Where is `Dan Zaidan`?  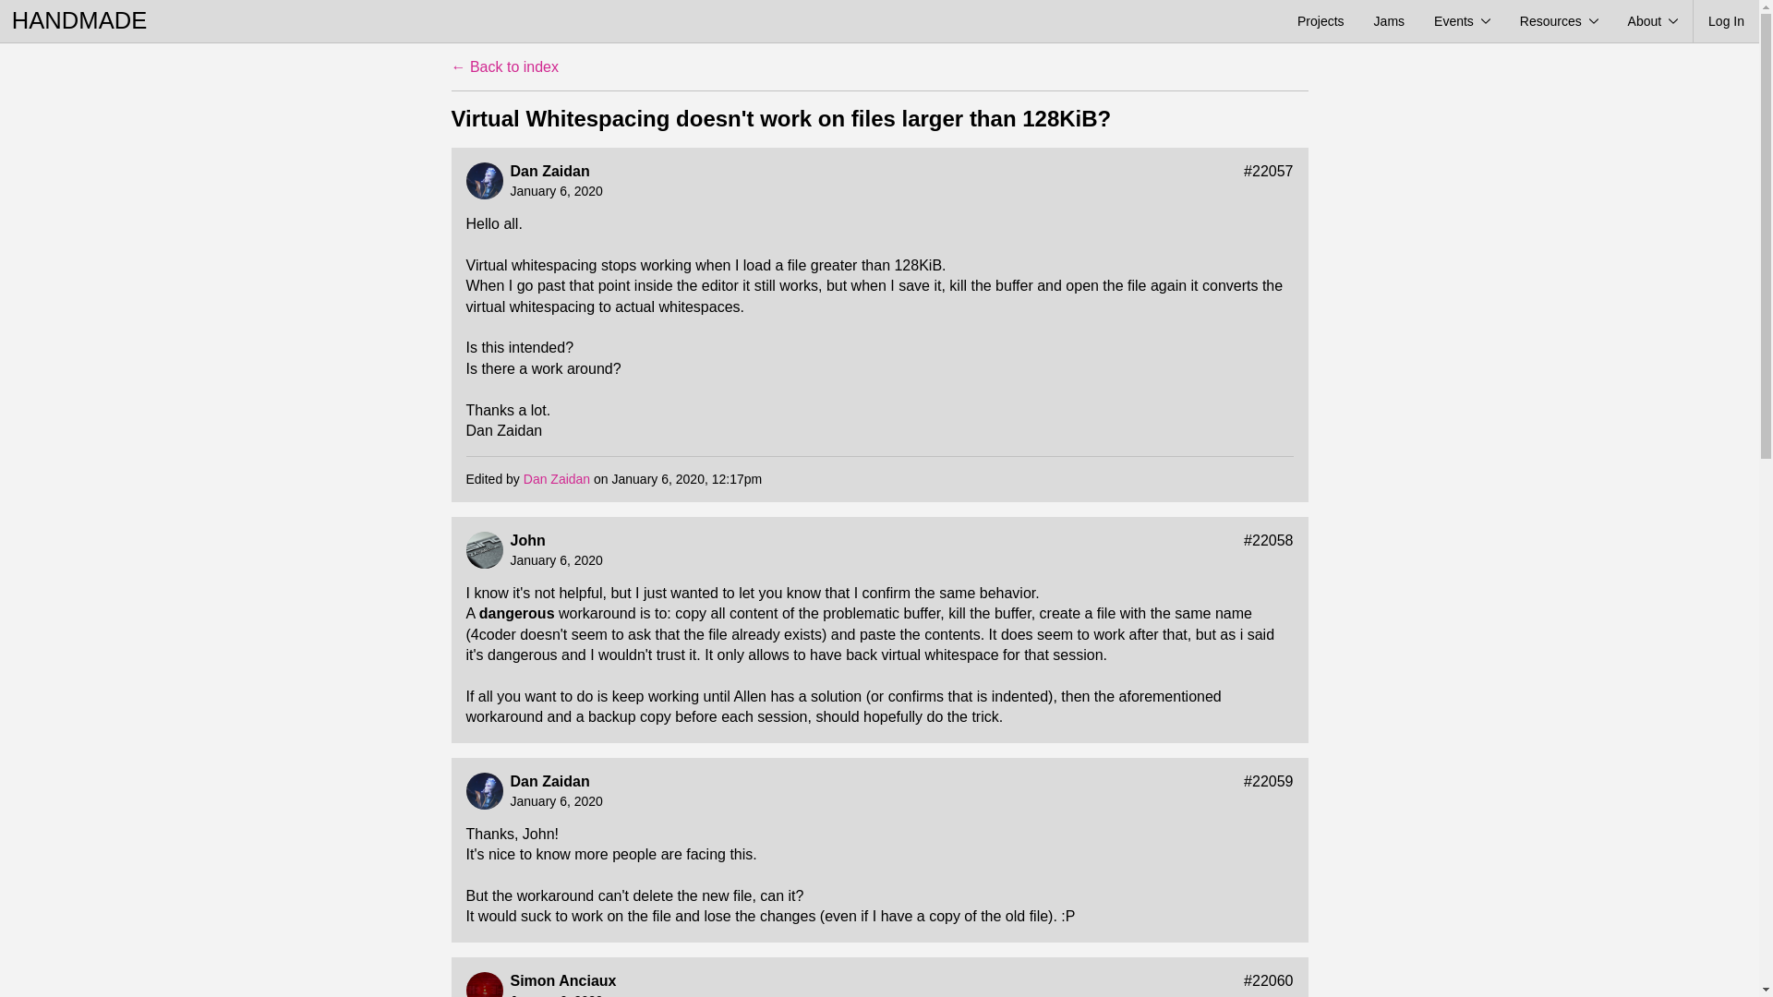 Dan Zaidan is located at coordinates (549, 172).